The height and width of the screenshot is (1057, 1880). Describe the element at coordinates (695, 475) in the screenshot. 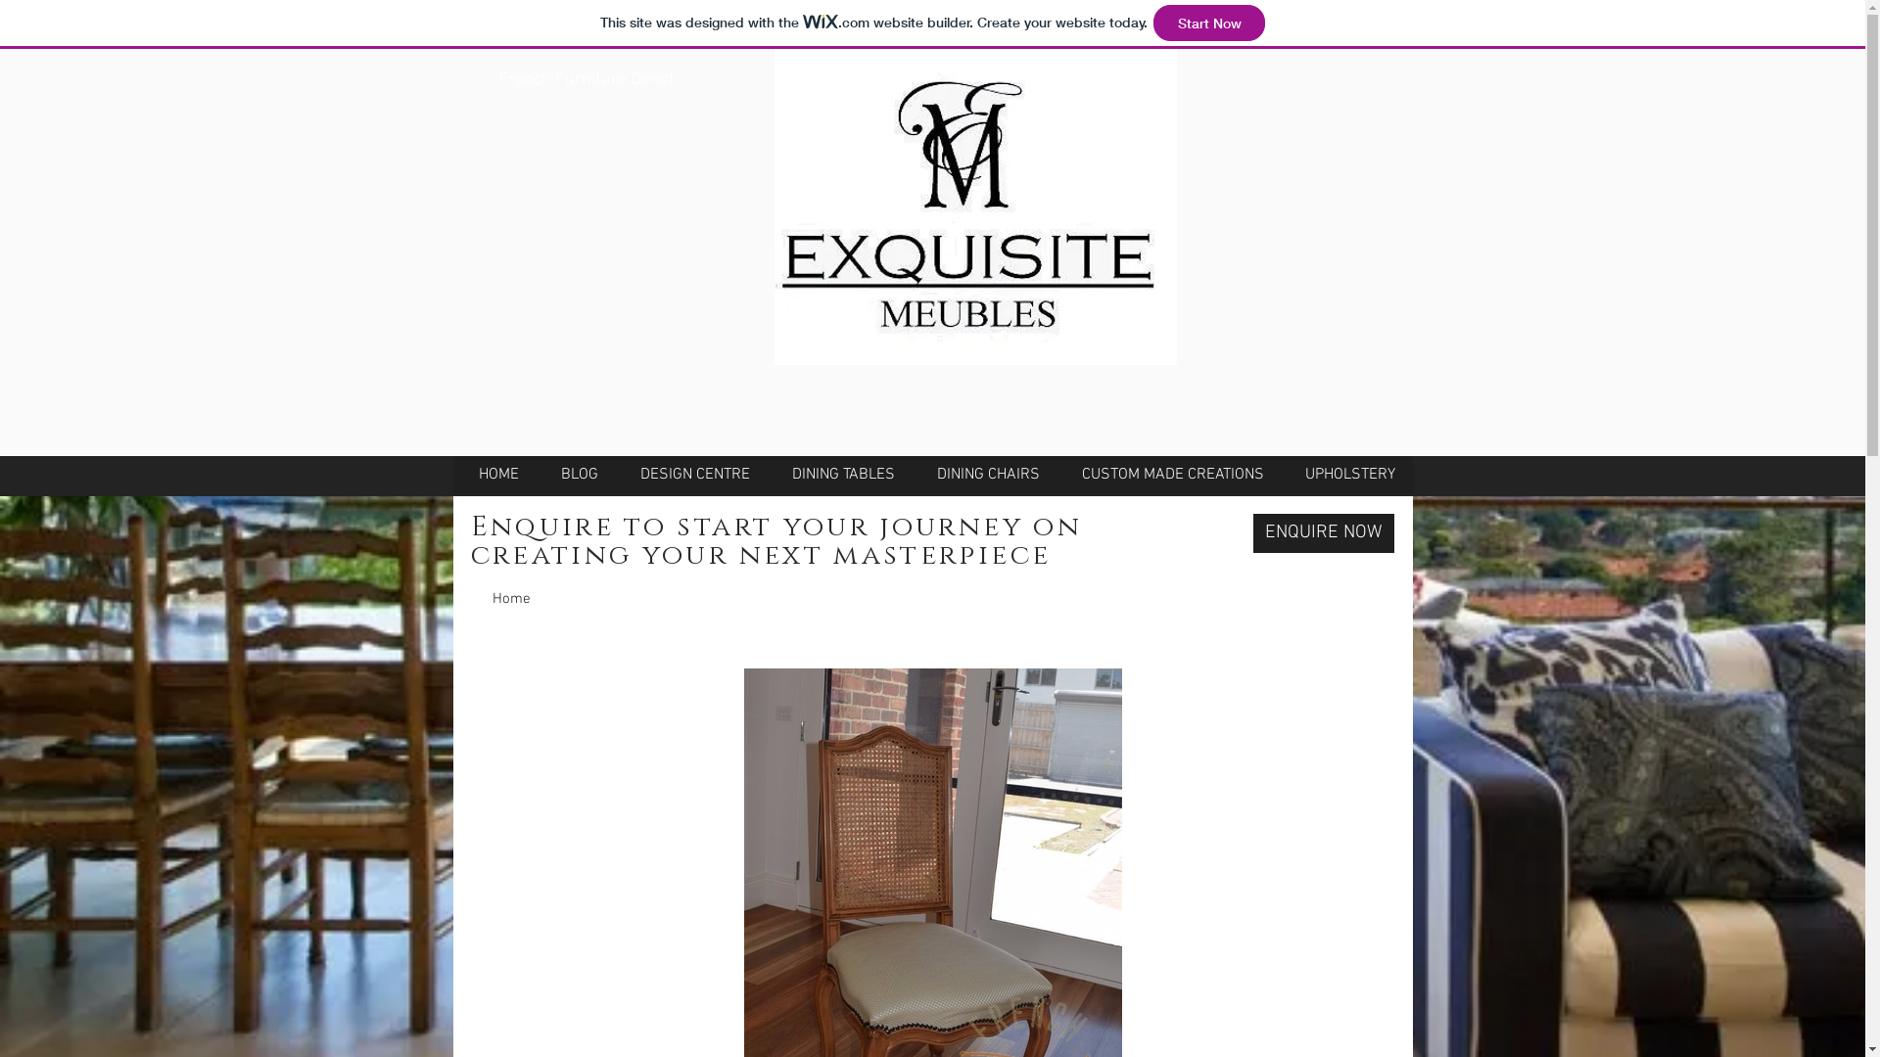

I see `DESIGN CENTRE` at that location.